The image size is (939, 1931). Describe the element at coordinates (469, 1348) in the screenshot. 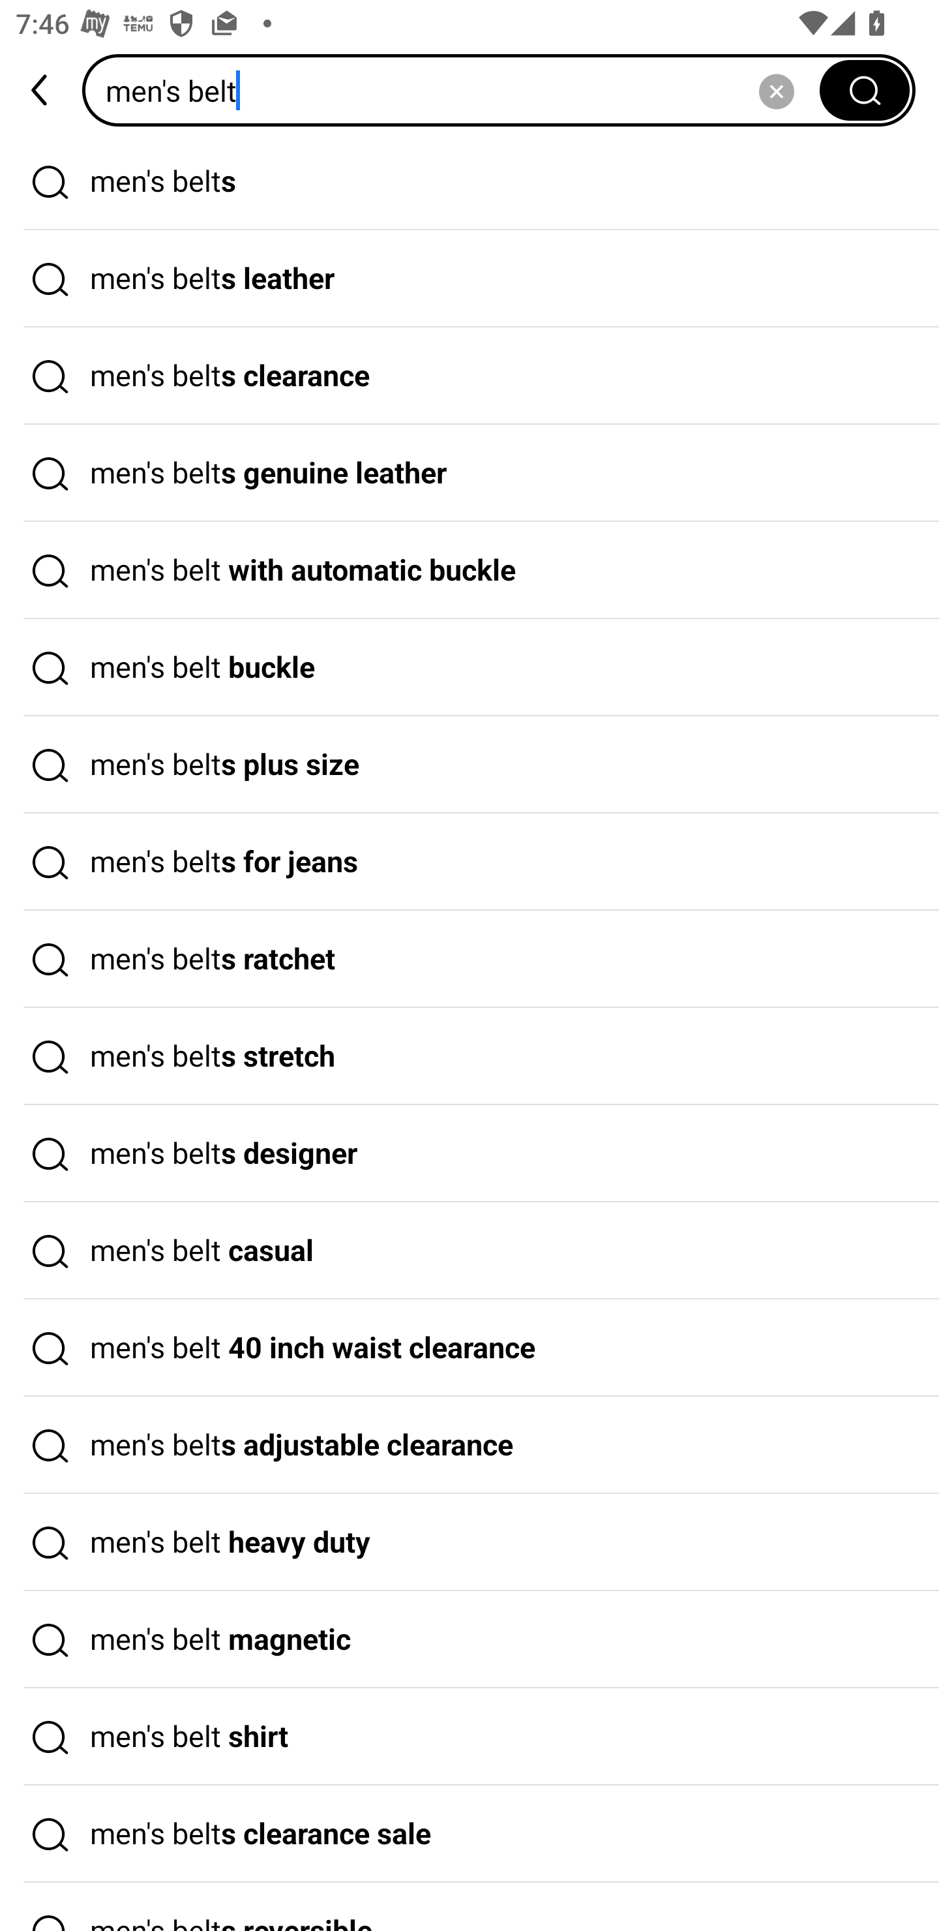

I see `men's belt 40 inch waist clearance` at that location.